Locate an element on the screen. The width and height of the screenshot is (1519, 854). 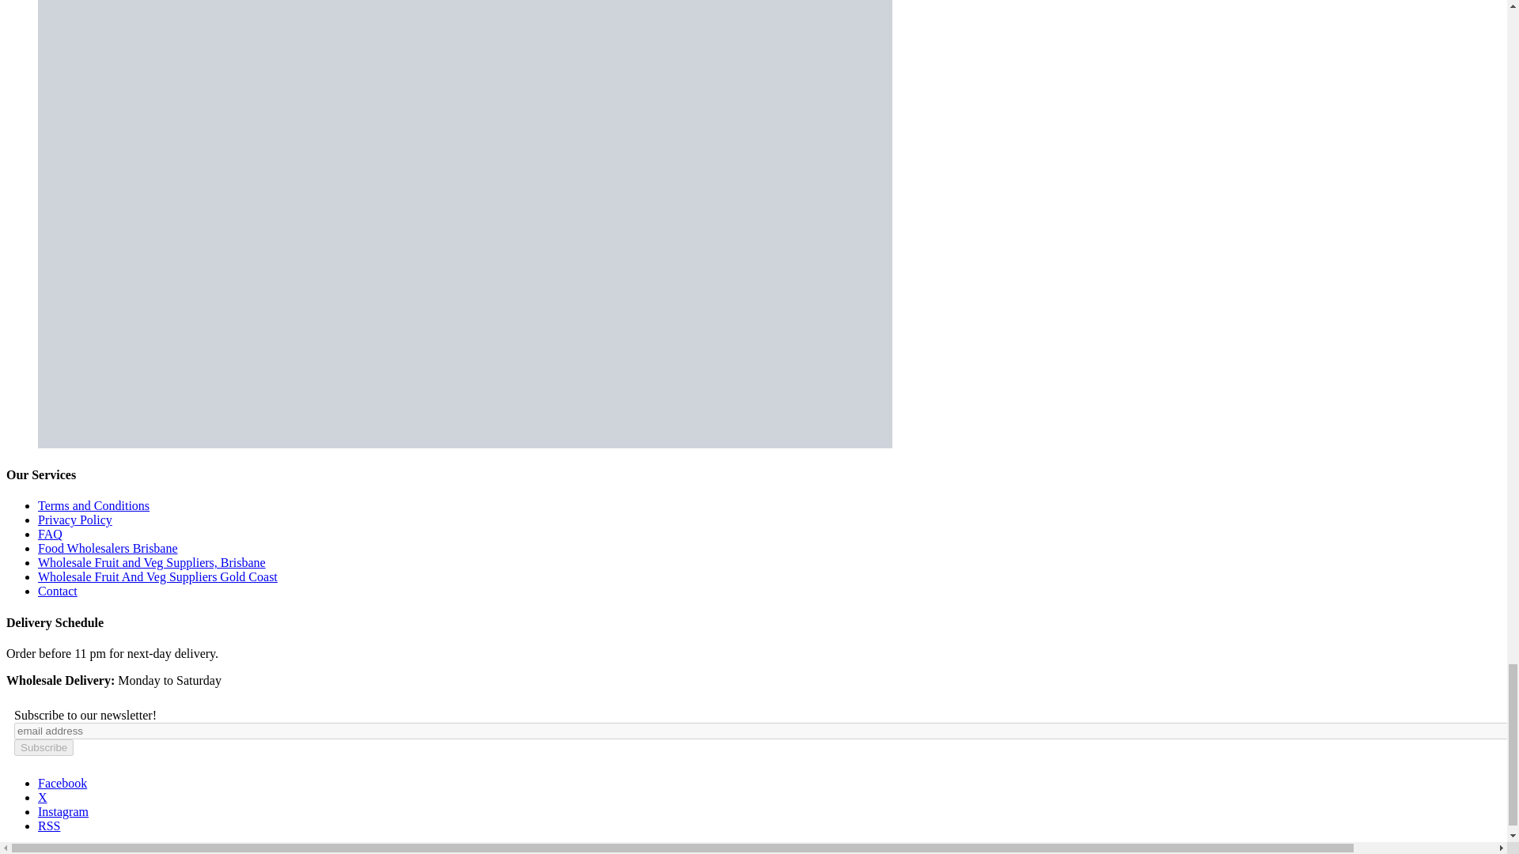
Terms and Conditions is located at coordinates (93, 505).